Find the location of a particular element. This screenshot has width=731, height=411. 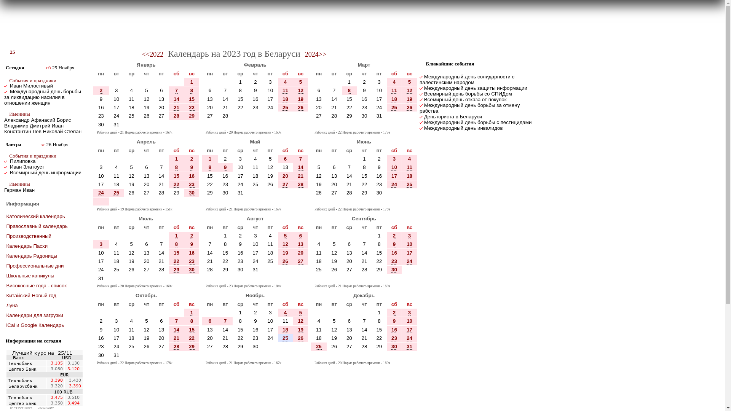

23 is located at coordinates (256, 338).